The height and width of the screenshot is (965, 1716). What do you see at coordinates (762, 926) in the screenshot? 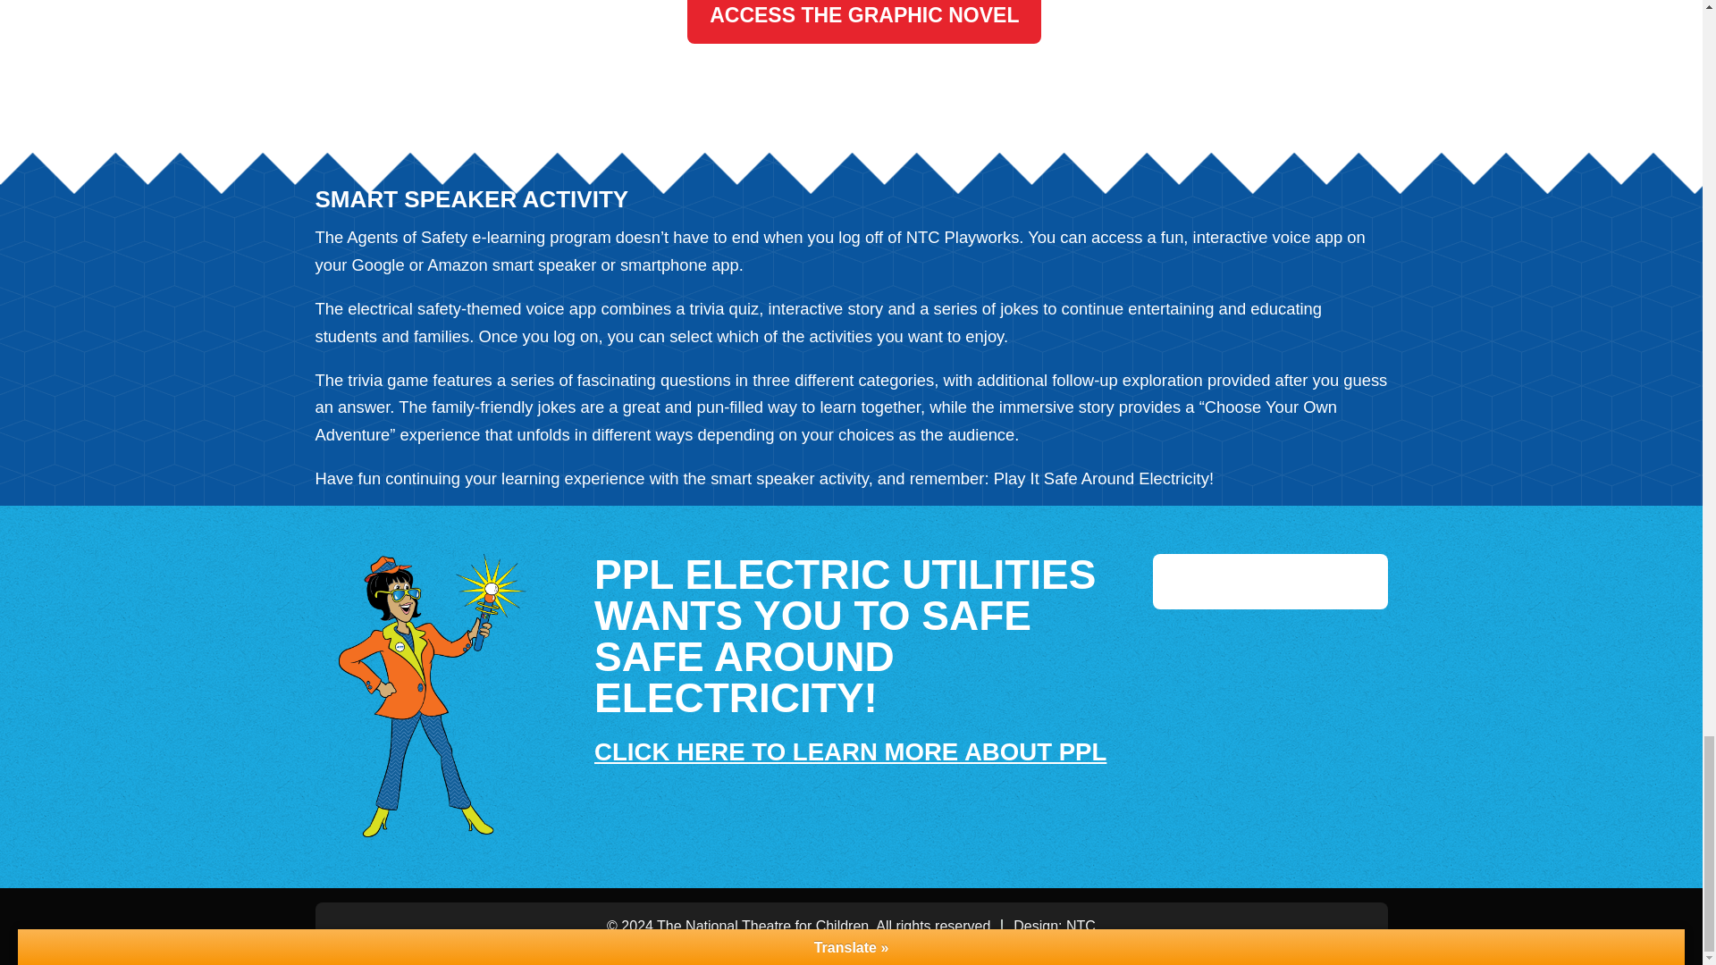
I see `The National Theatre for Children` at bounding box center [762, 926].